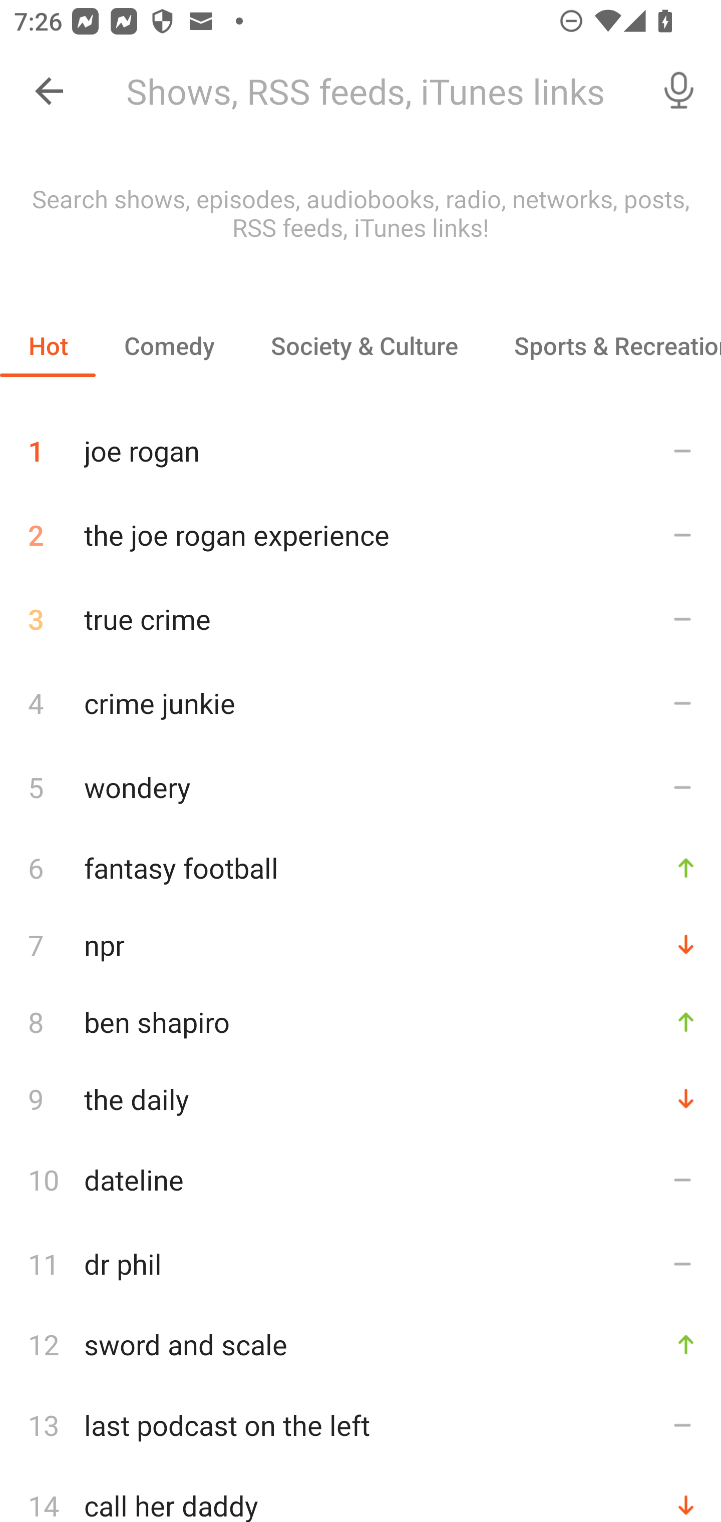  What do you see at coordinates (360, 1021) in the screenshot?
I see `8 ben shapiro` at bounding box center [360, 1021].